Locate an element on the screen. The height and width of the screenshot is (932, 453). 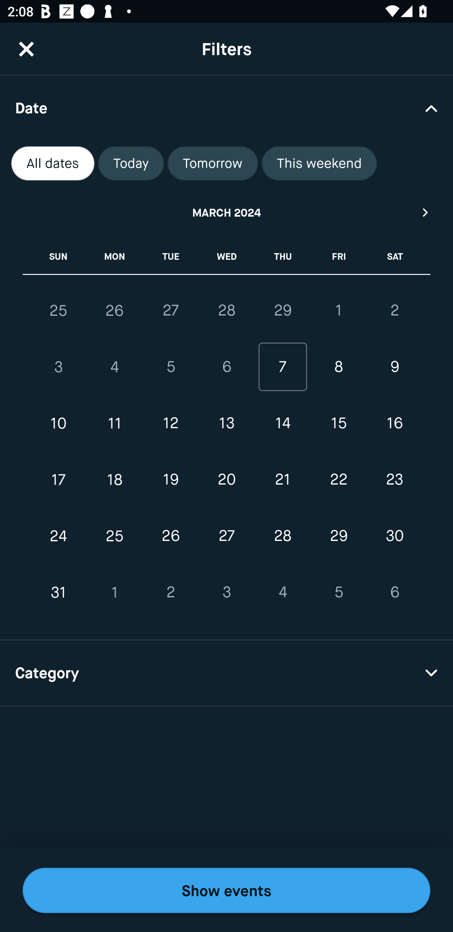
14 is located at coordinates (282, 423).